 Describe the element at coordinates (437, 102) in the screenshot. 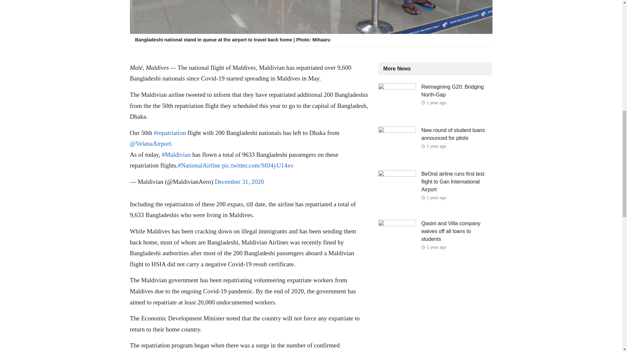

I see `Aug 15, 2023, 19:26` at that location.